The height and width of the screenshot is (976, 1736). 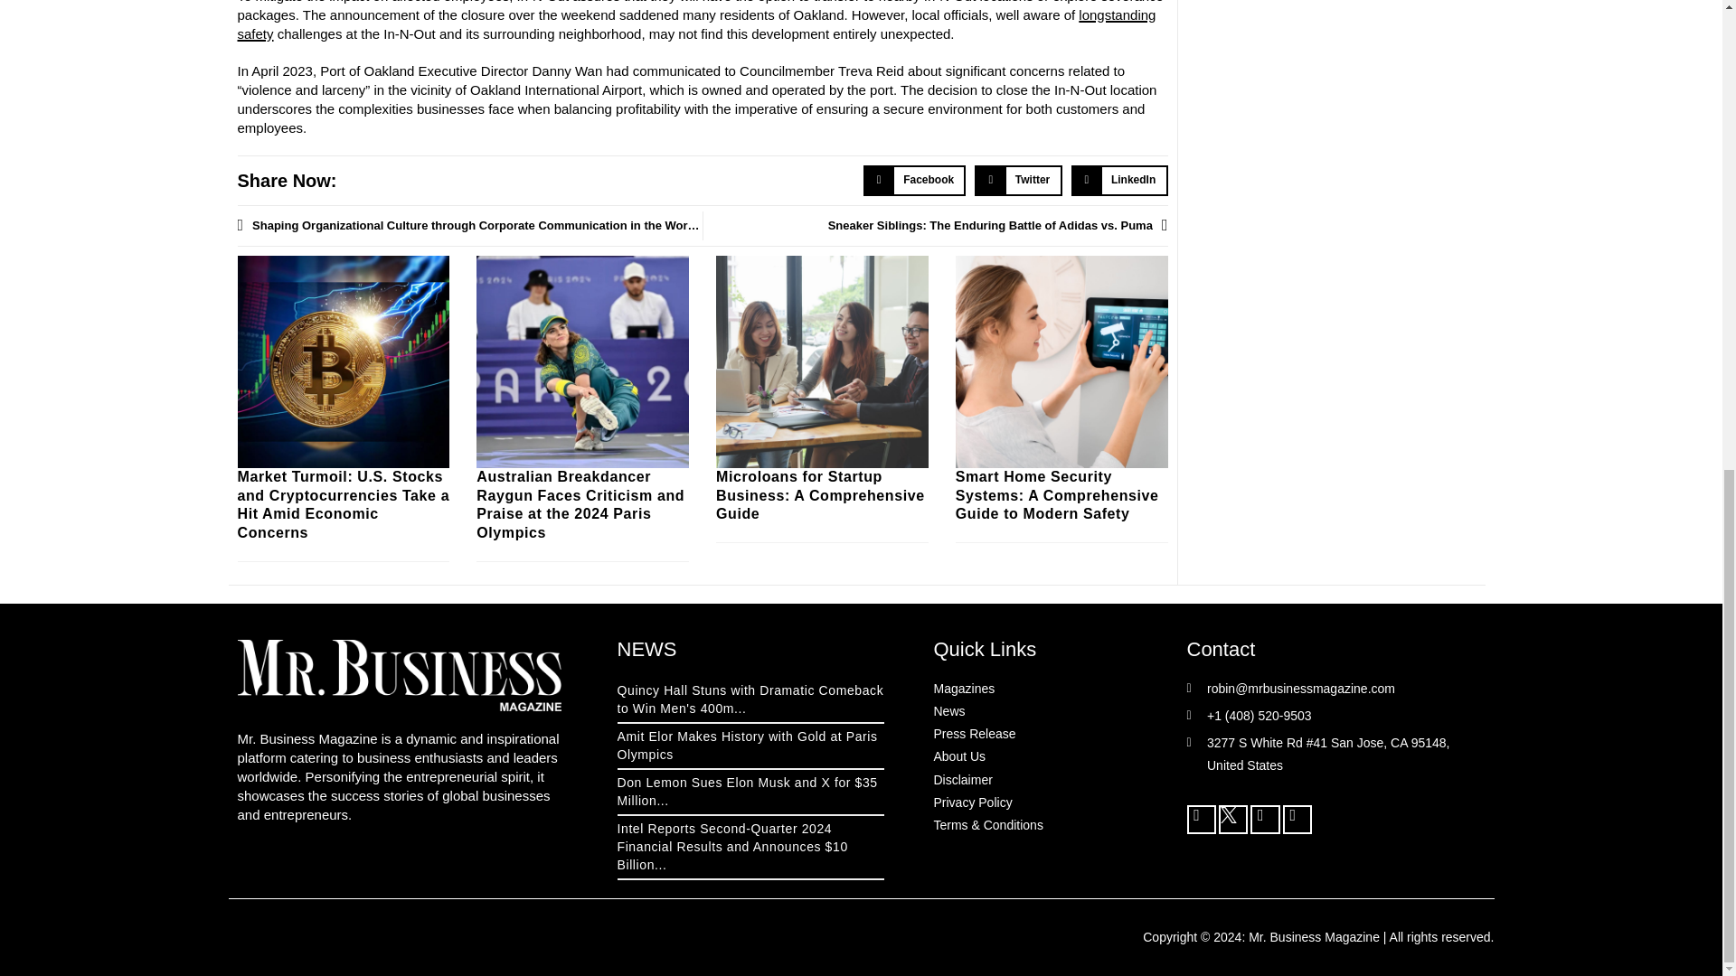 I want to click on Sneaker Siblings: The Enduring Battle of Adidas vs. Puma, so click(x=935, y=226).